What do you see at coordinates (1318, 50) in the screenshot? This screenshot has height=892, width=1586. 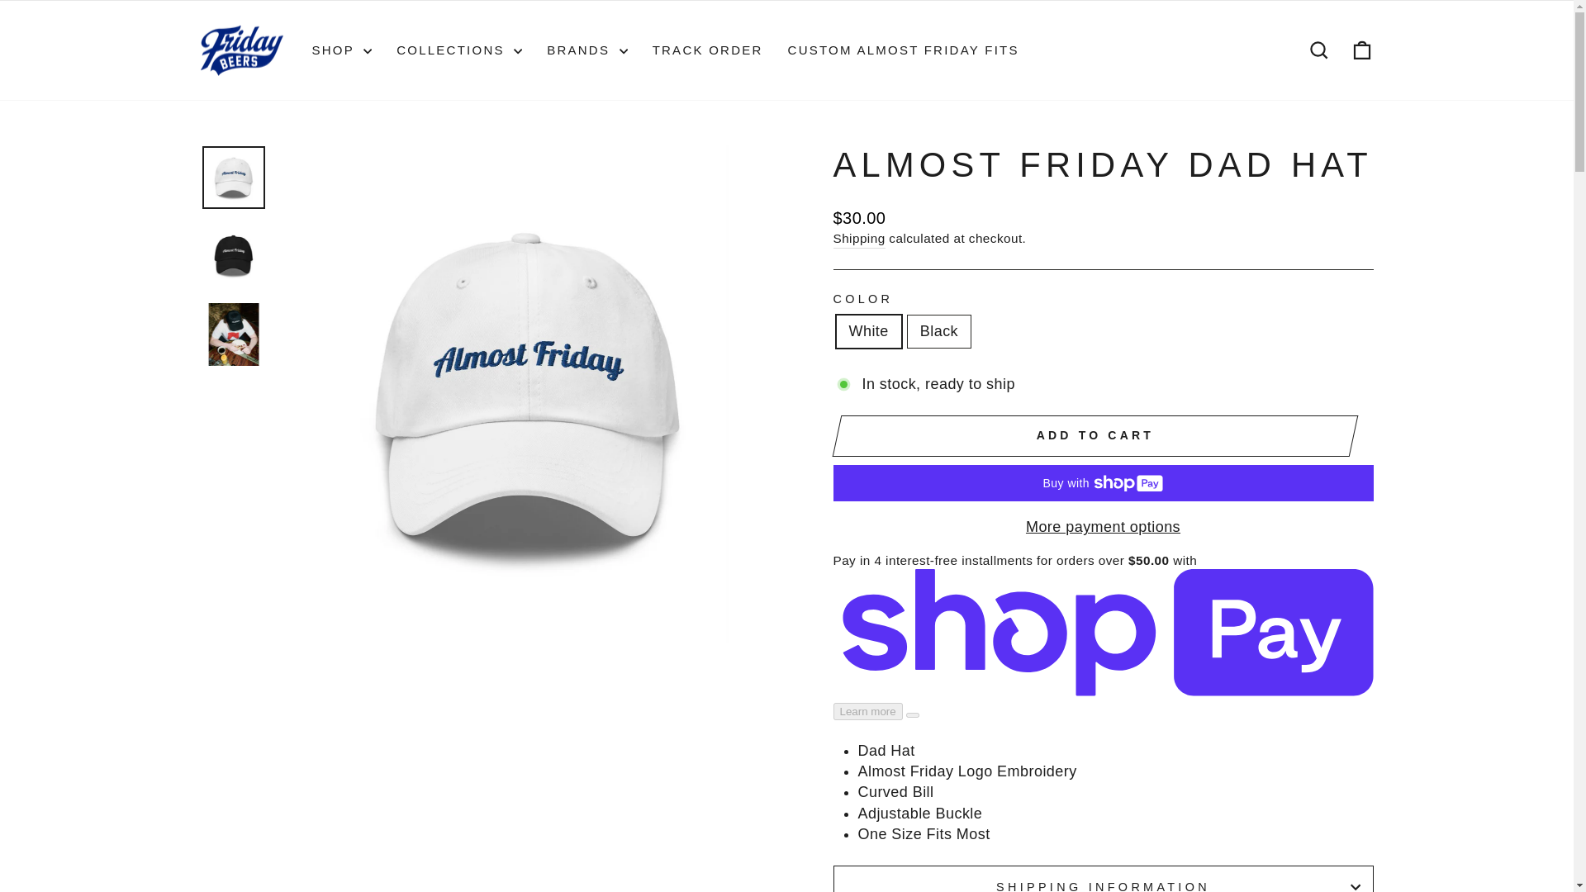 I see `ICON-SEARCH` at bounding box center [1318, 50].